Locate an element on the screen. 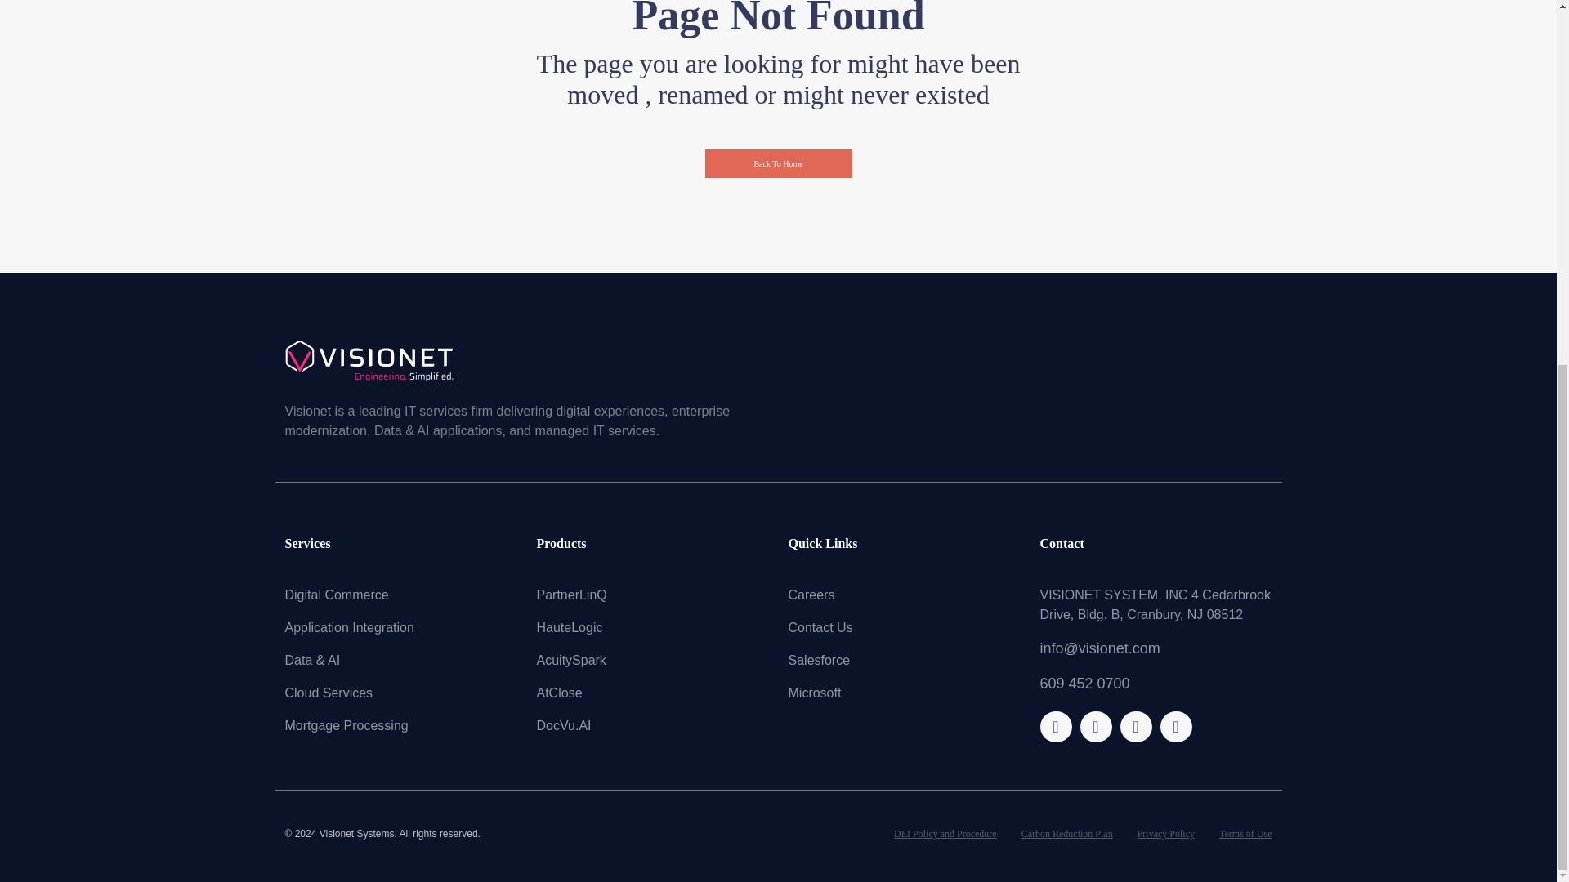  instagram is located at coordinates (1095, 727).